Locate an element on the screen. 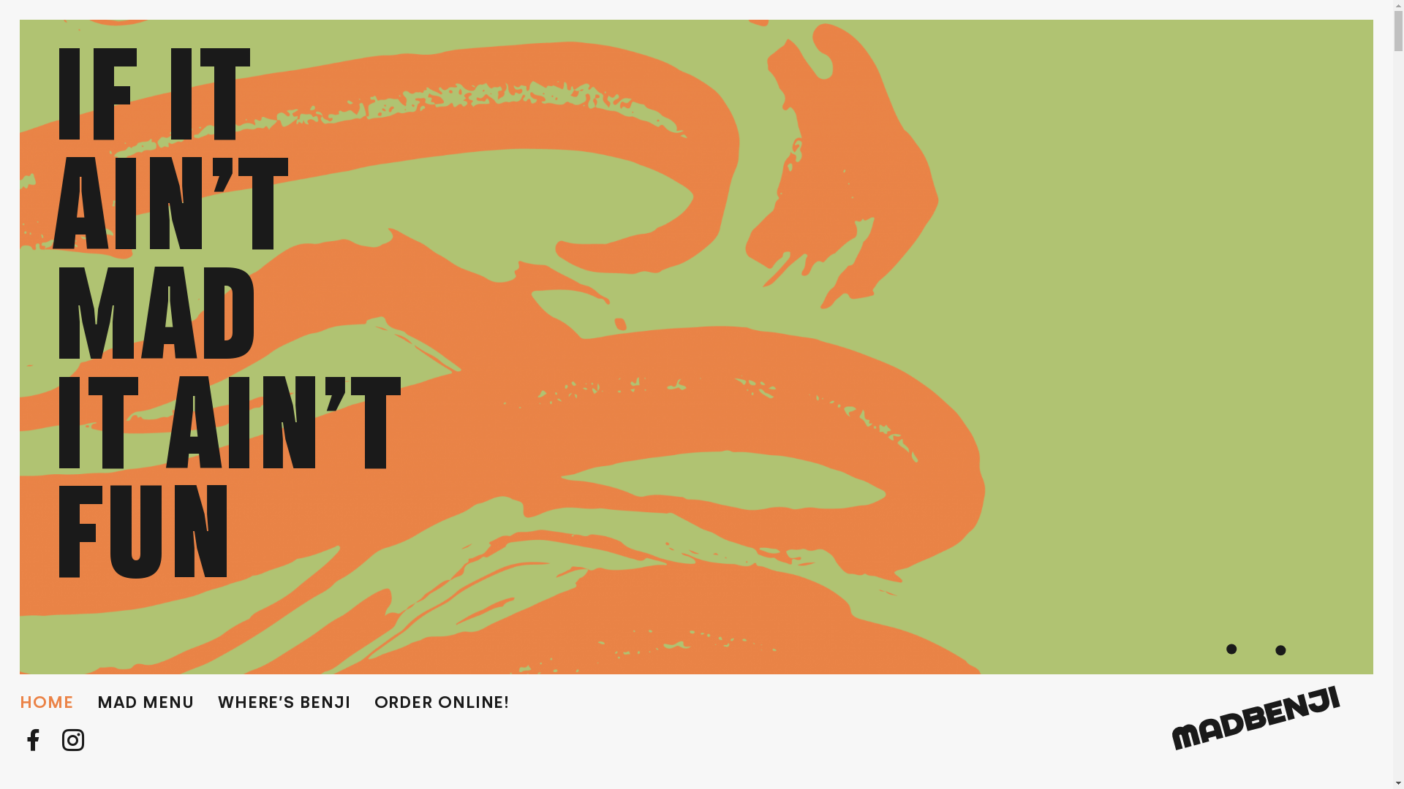 The image size is (1404, 789). MAD MENU is located at coordinates (146, 703).